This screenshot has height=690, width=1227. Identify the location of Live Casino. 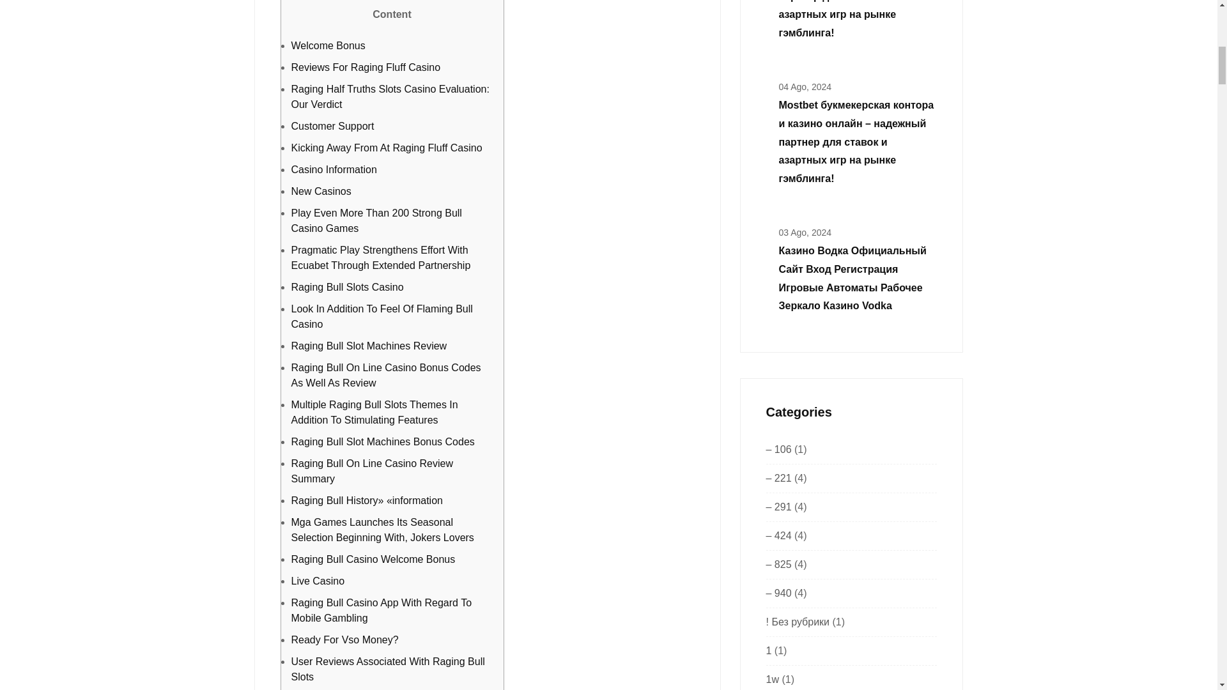
(318, 581).